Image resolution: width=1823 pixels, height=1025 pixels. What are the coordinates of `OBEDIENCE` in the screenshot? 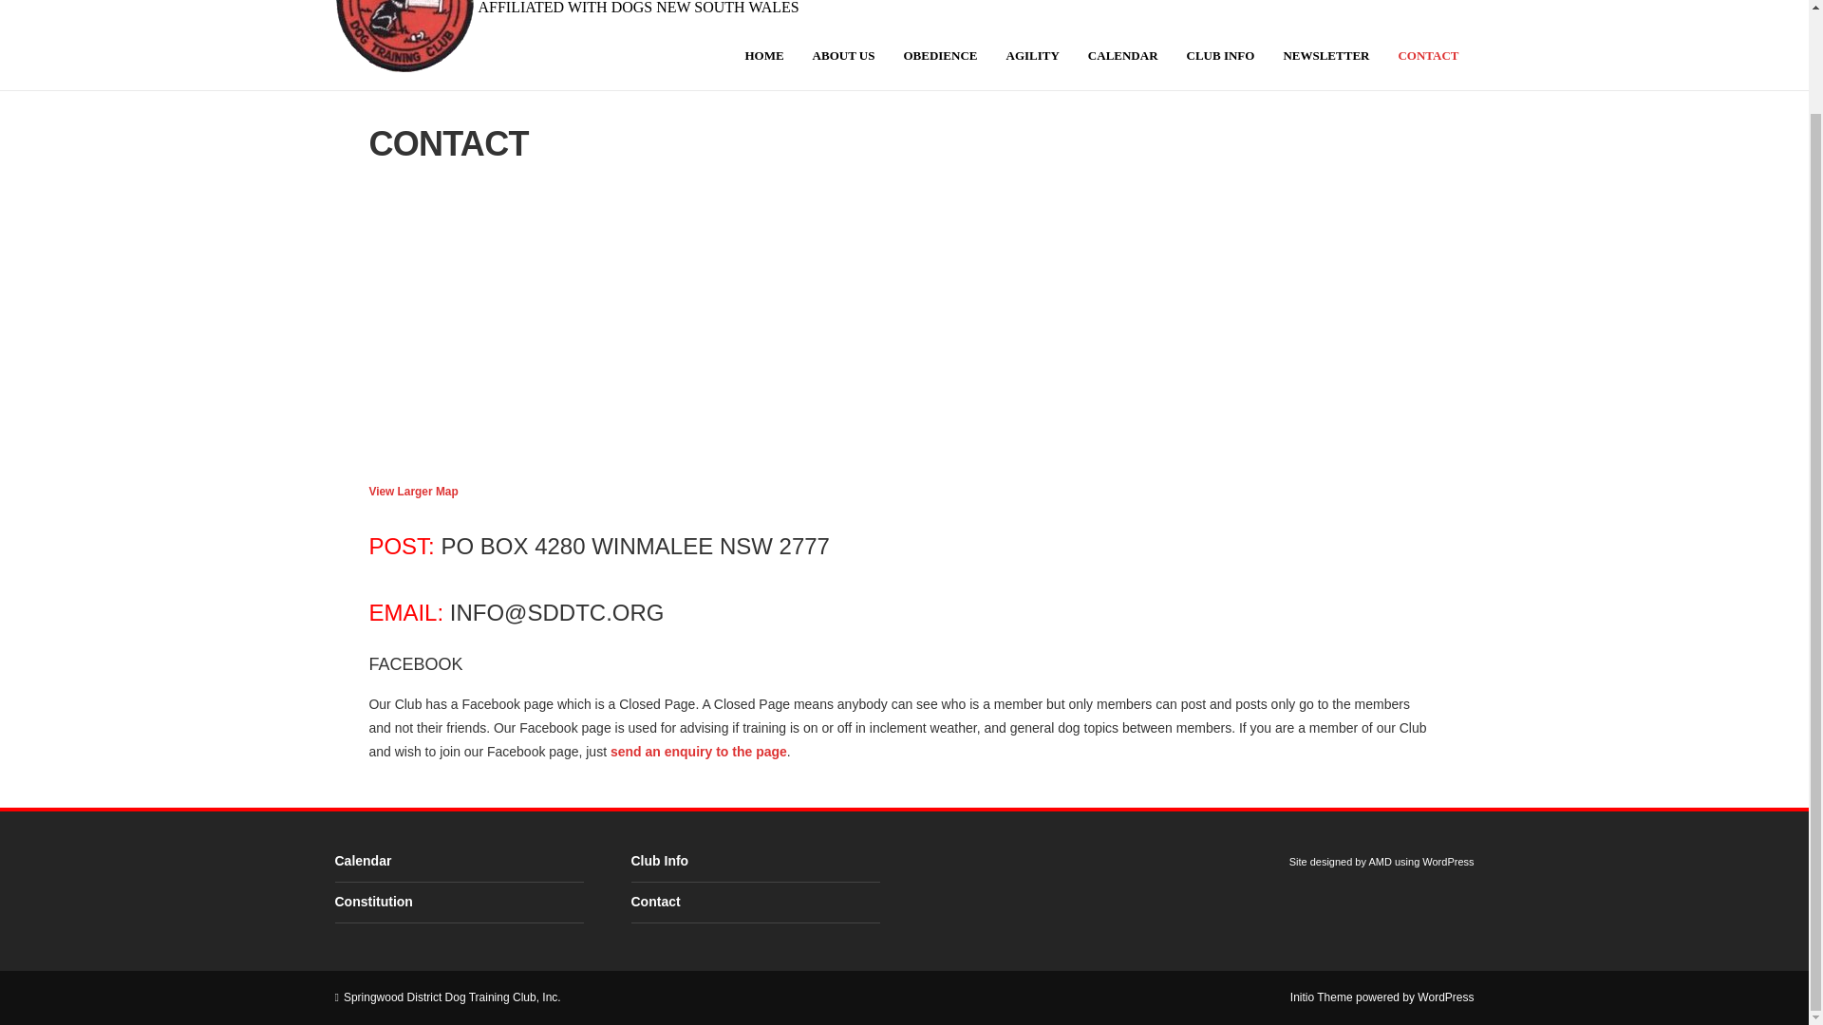 It's located at (940, 55).